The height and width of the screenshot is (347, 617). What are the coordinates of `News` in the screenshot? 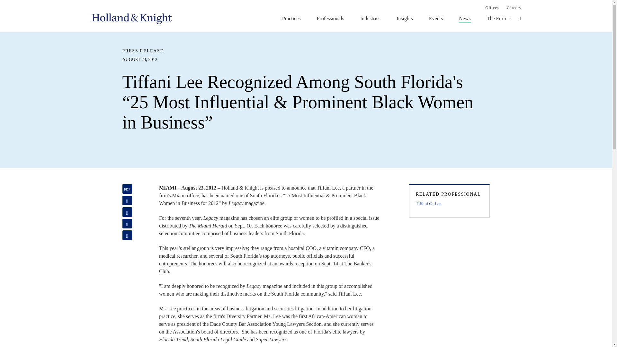 It's located at (465, 18).